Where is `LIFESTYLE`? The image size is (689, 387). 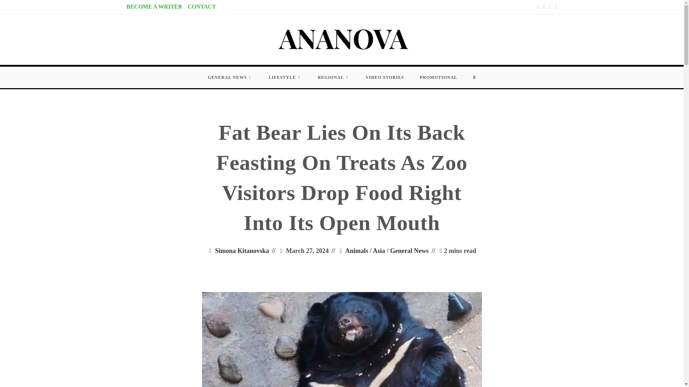
LIFESTYLE is located at coordinates (285, 77).